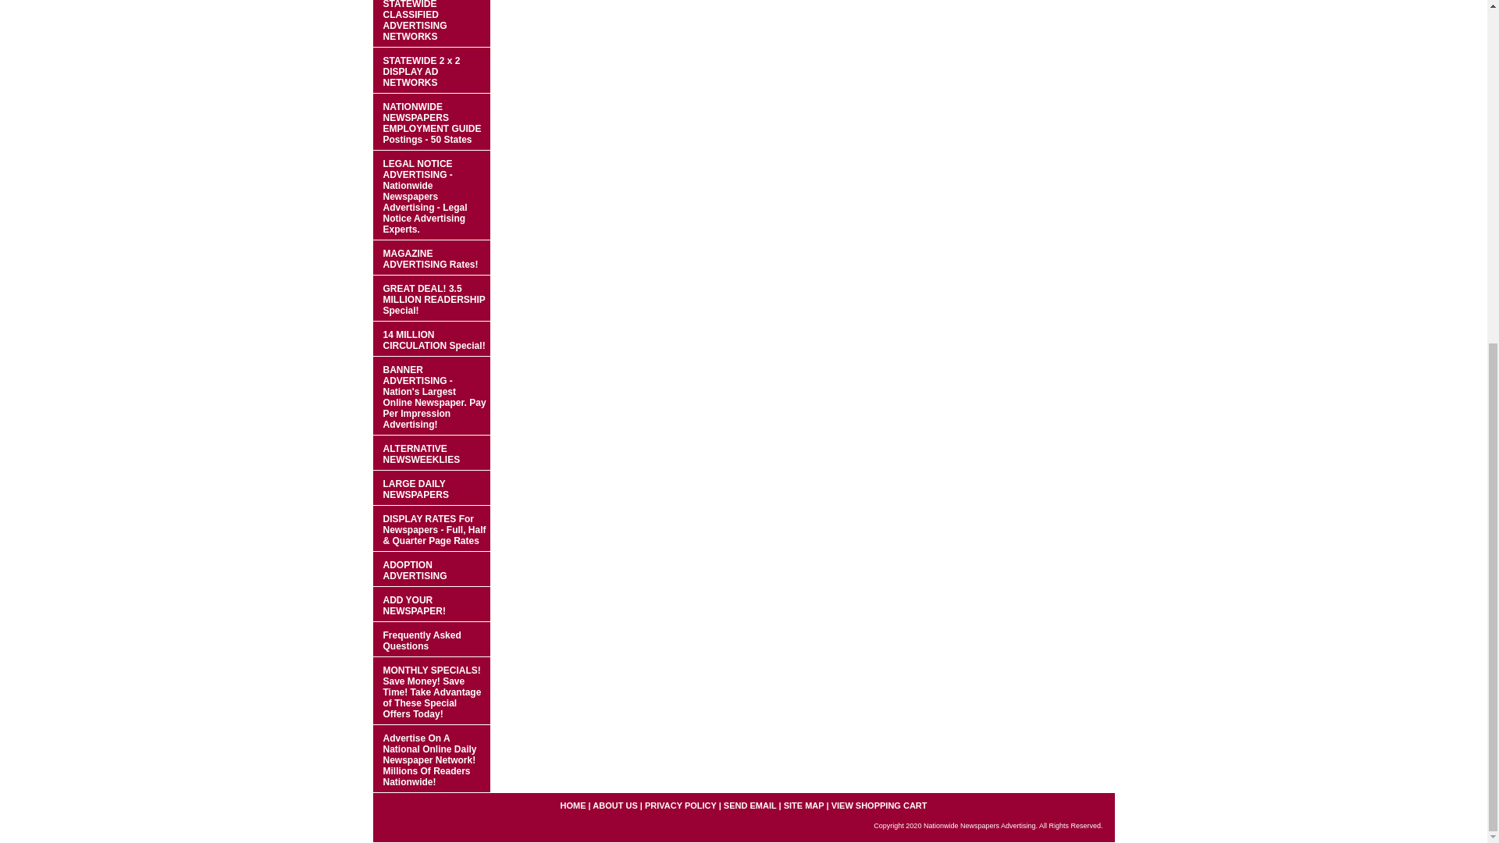  Describe the element at coordinates (431, 640) in the screenshot. I see `Frequently Asked Questions` at that location.